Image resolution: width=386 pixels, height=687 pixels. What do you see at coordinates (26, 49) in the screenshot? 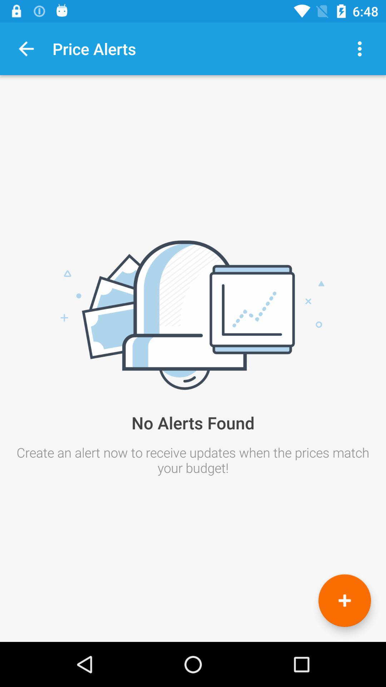
I see `turn on item next to the price alerts` at bounding box center [26, 49].